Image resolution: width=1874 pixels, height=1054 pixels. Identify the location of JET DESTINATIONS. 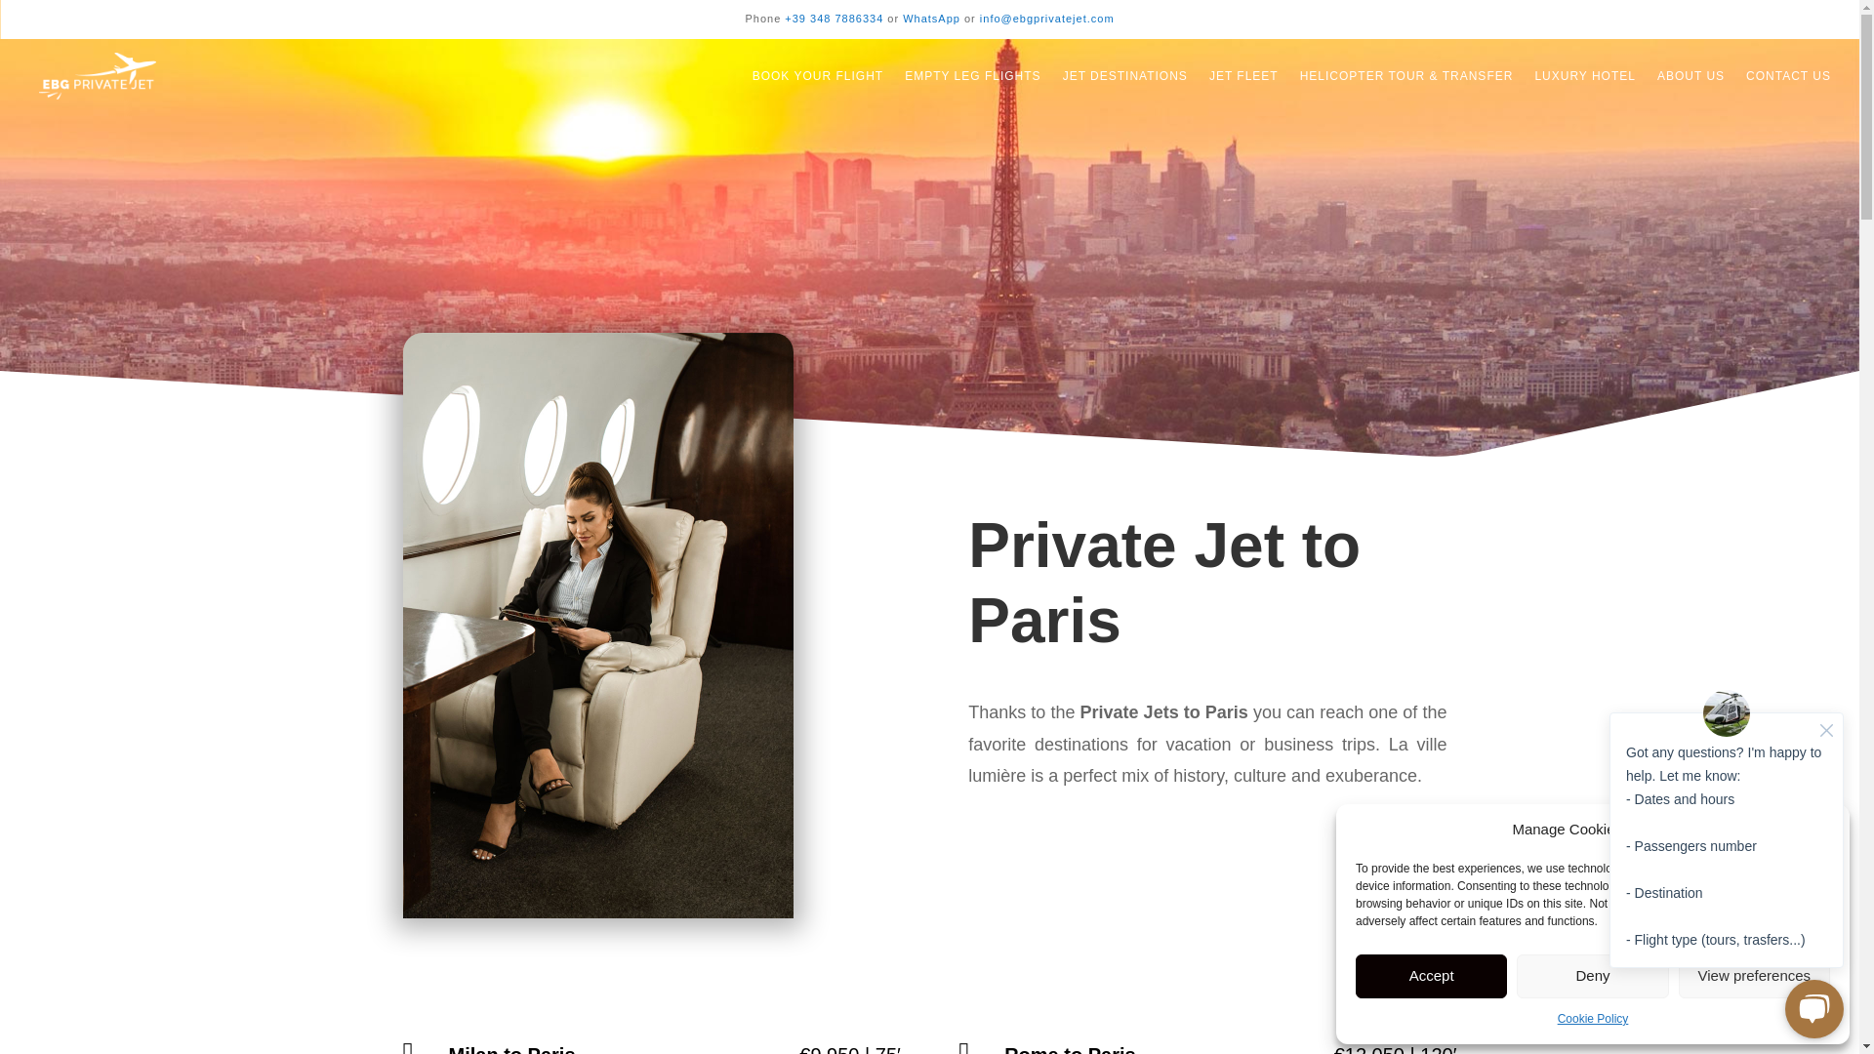
(1124, 75).